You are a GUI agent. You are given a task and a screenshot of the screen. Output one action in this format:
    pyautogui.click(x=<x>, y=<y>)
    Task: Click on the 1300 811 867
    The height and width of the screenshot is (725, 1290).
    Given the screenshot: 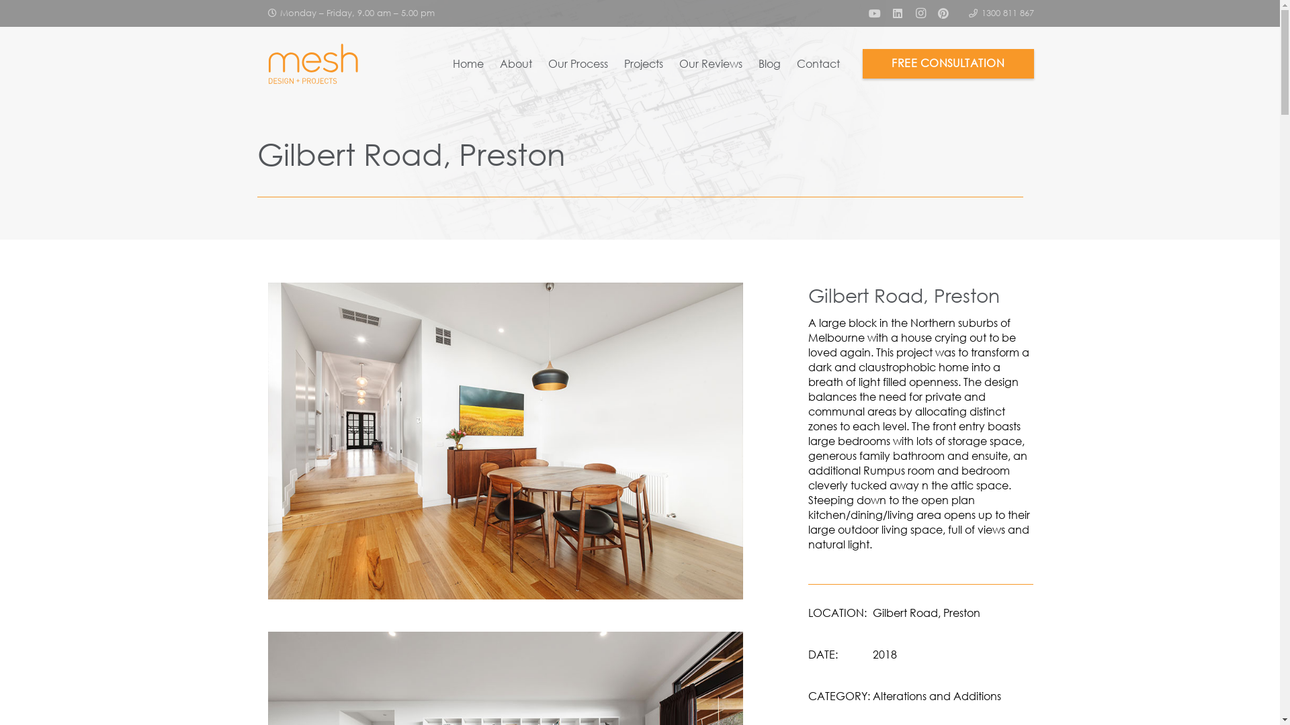 What is the action you would take?
    pyautogui.click(x=1001, y=13)
    